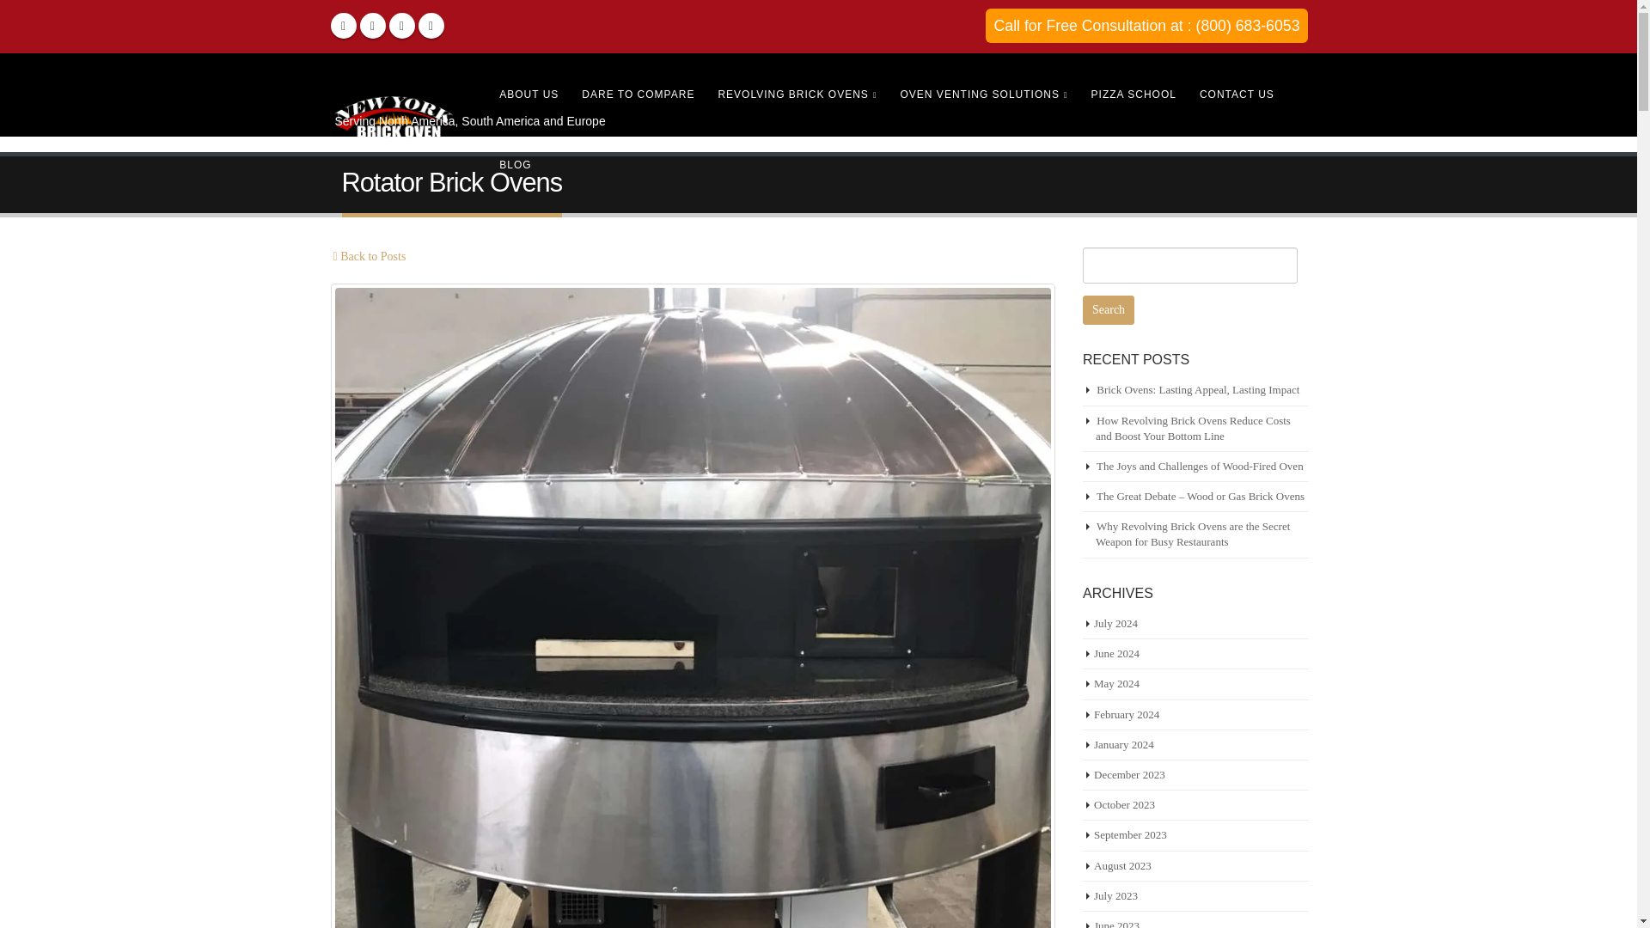 This screenshot has height=928, width=1650. Describe the element at coordinates (343, 26) in the screenshot. I see `Facebook` at that location.